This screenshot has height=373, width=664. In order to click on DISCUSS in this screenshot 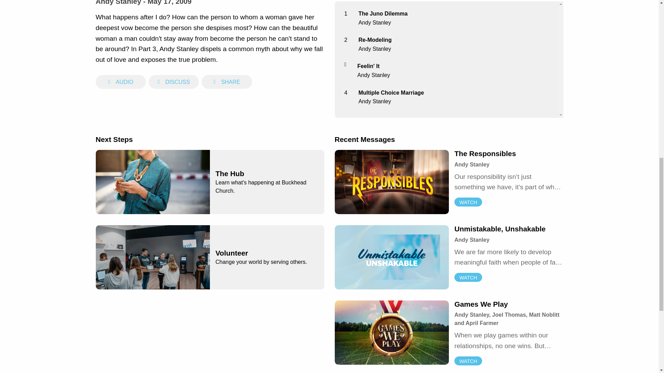, I will do `click(174, 82)`.